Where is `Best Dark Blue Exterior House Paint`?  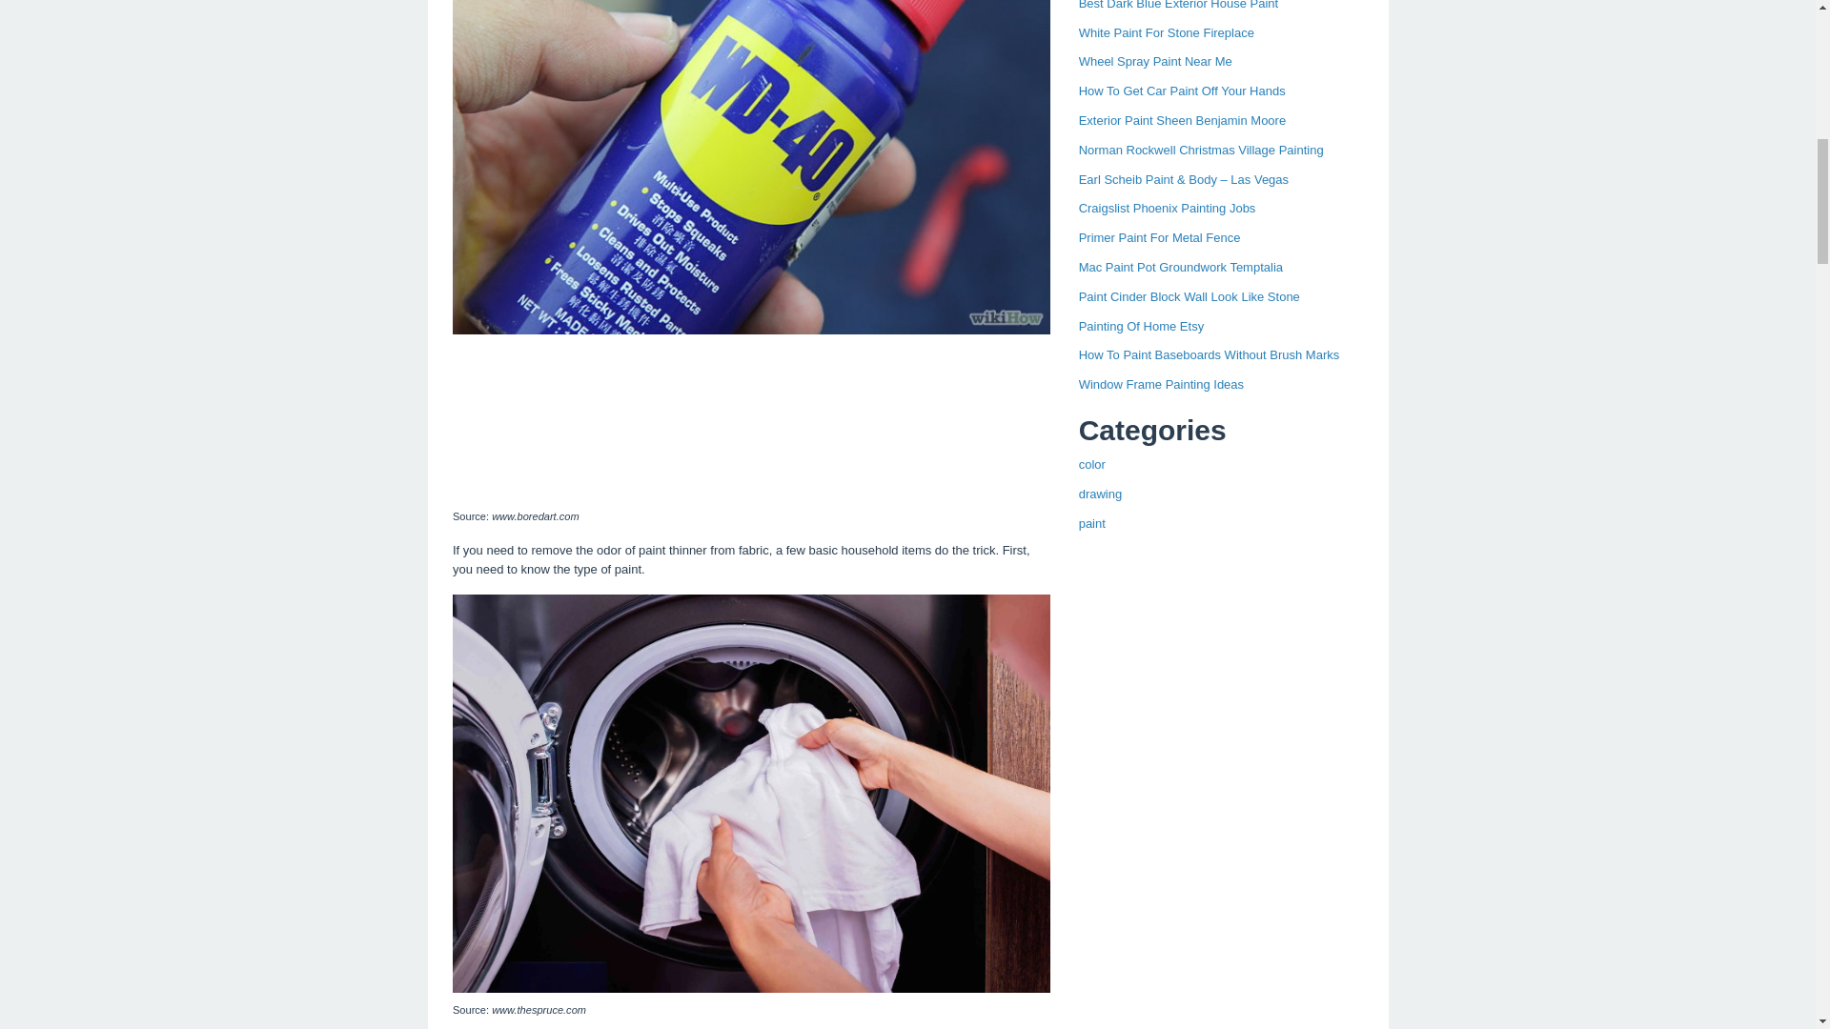 Best Dark Blue Exterior House Paint is located at coordinates (1179, 5).